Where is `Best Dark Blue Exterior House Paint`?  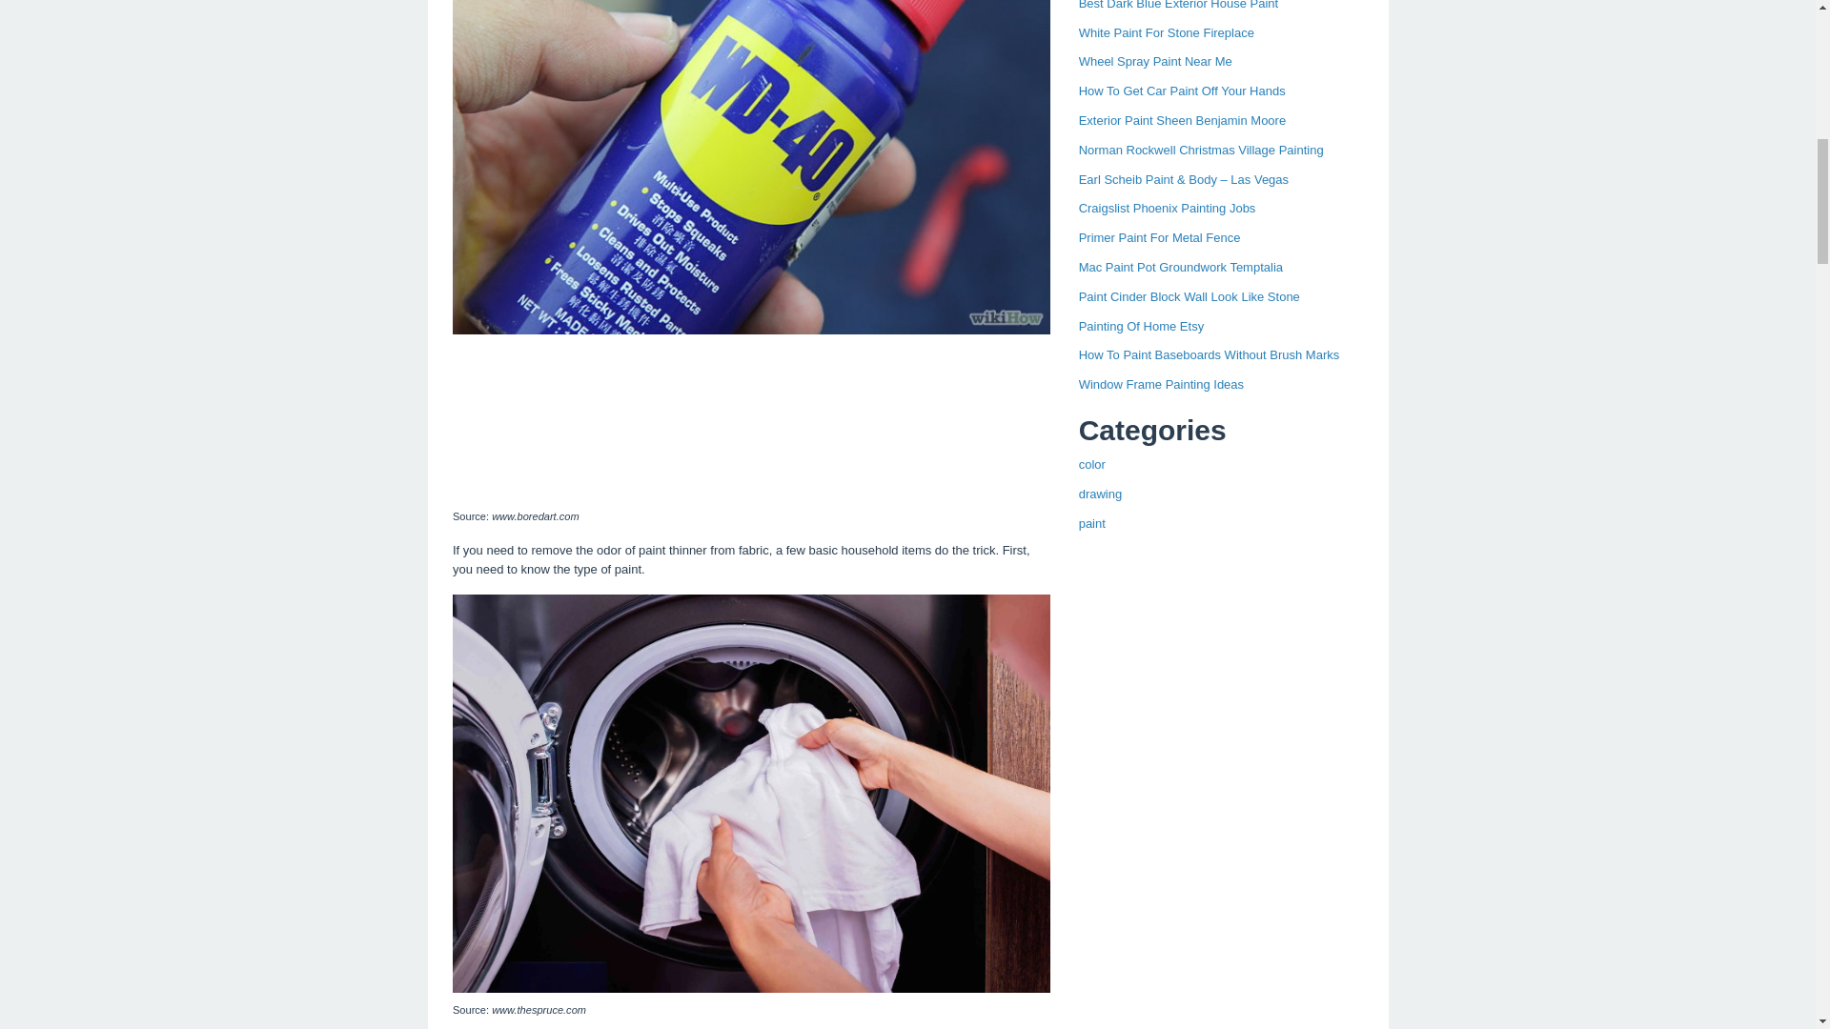 Best Dark Blue Exterior House Paint is located at coordinates (1179, 5).